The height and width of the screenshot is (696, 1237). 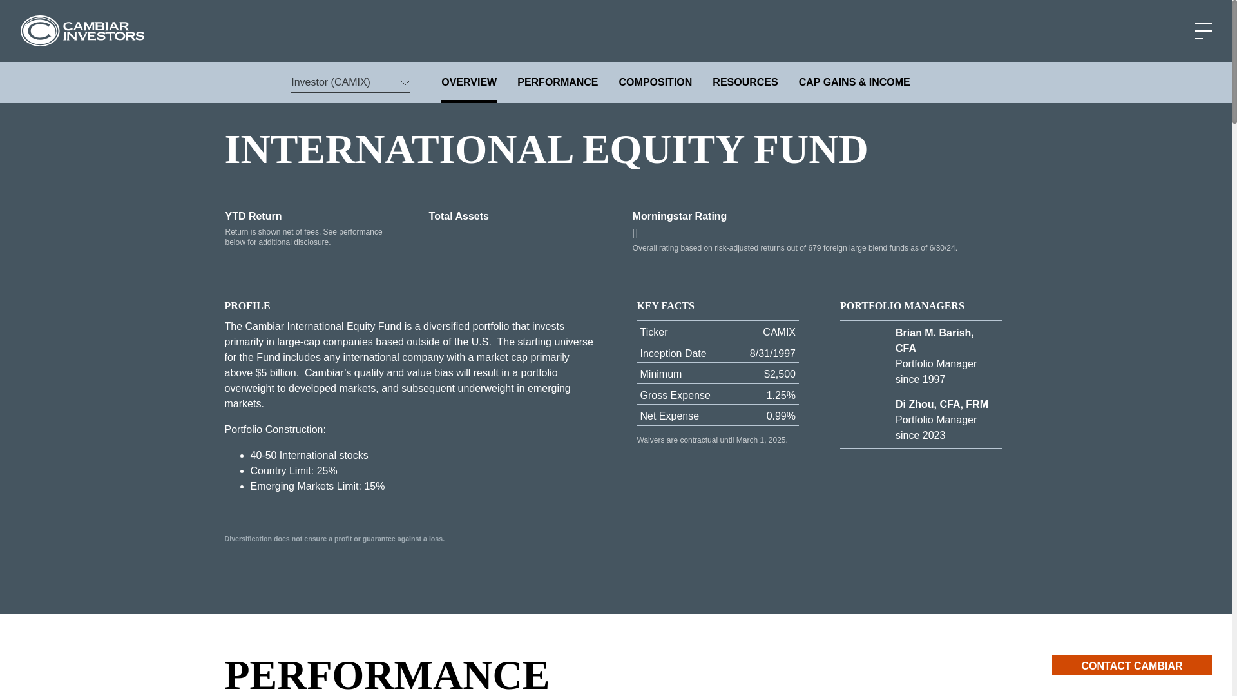 I want to click on OVERVIEW, so click(x=469, y=82).